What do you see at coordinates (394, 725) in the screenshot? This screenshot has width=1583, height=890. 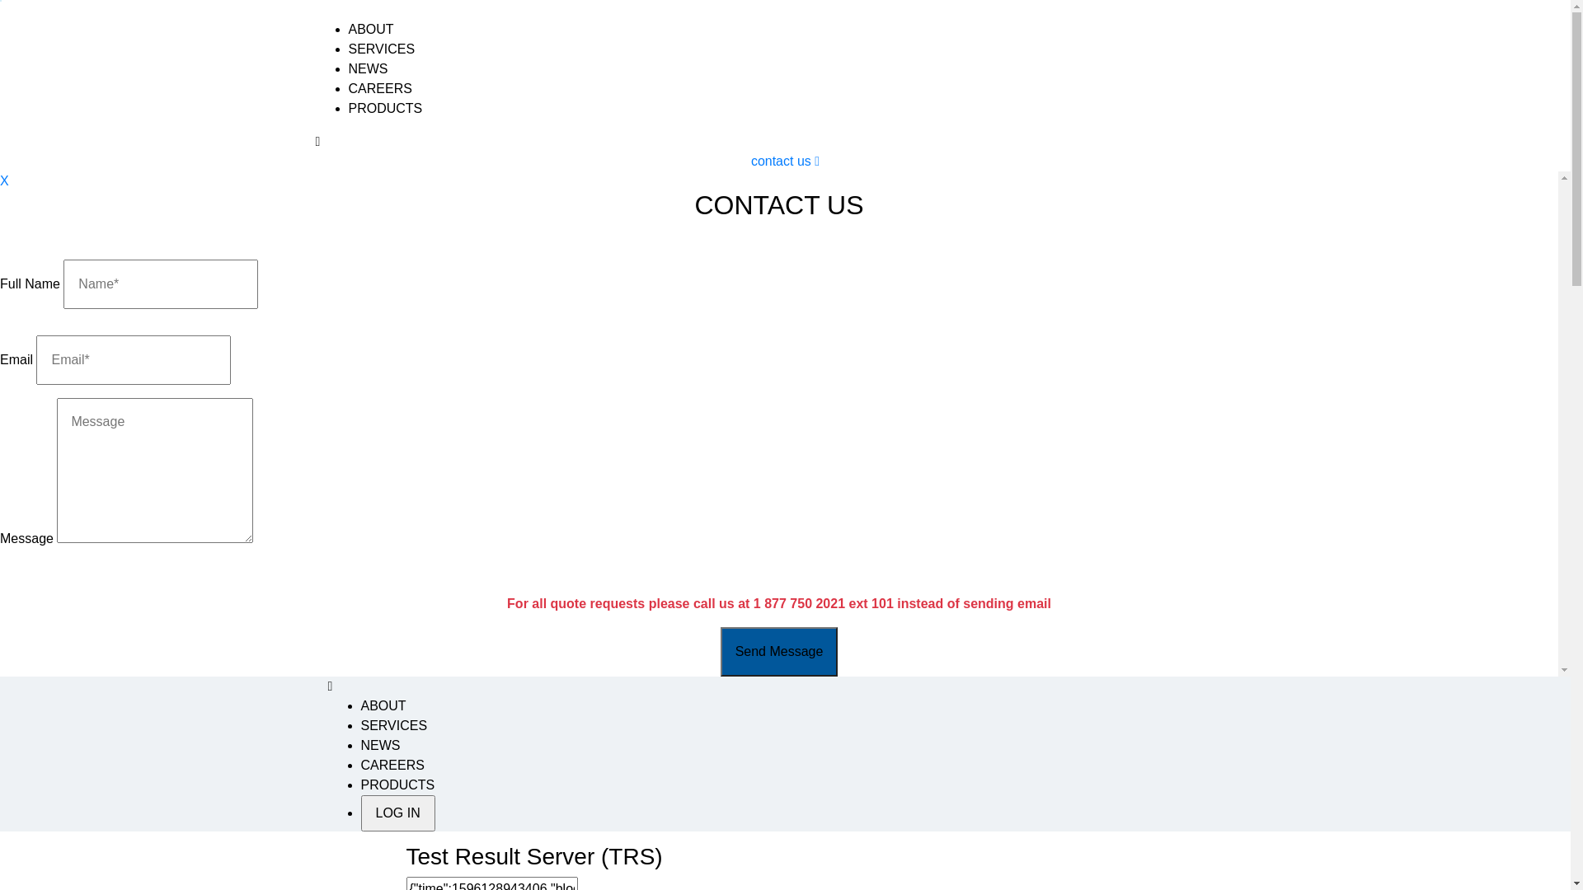 I see `SERVICES` at bounding box center [394, 725].